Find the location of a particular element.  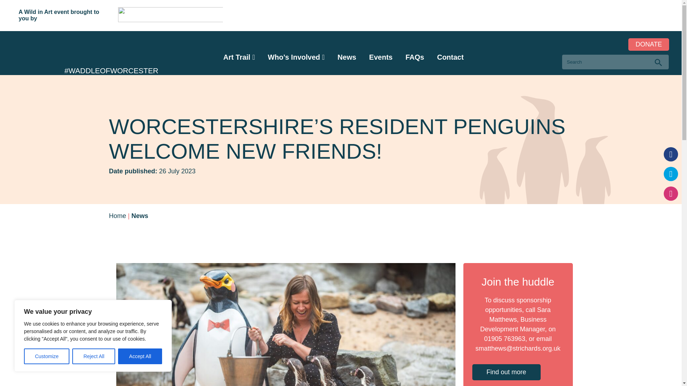

Customize is located at coordinates (47, 356).